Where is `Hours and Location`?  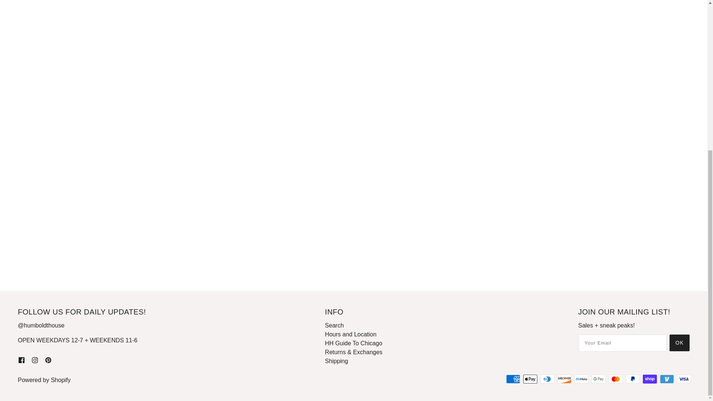 Hours and Location is located at coordinates (351, 334).